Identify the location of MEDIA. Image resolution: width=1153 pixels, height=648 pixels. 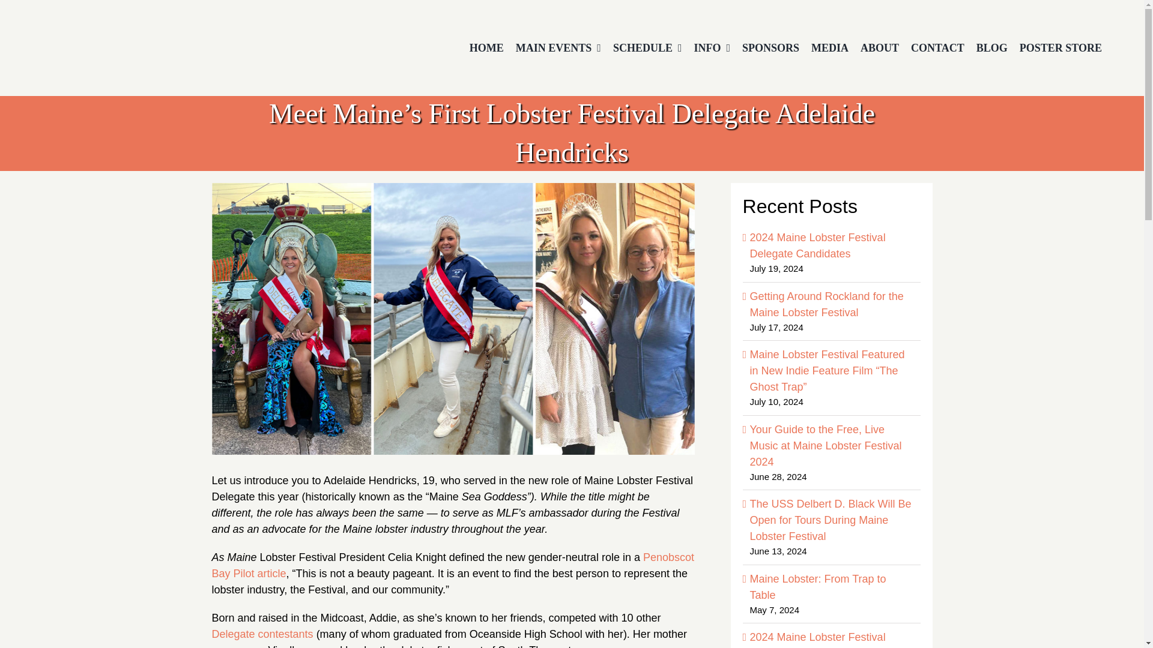
(829, 48).